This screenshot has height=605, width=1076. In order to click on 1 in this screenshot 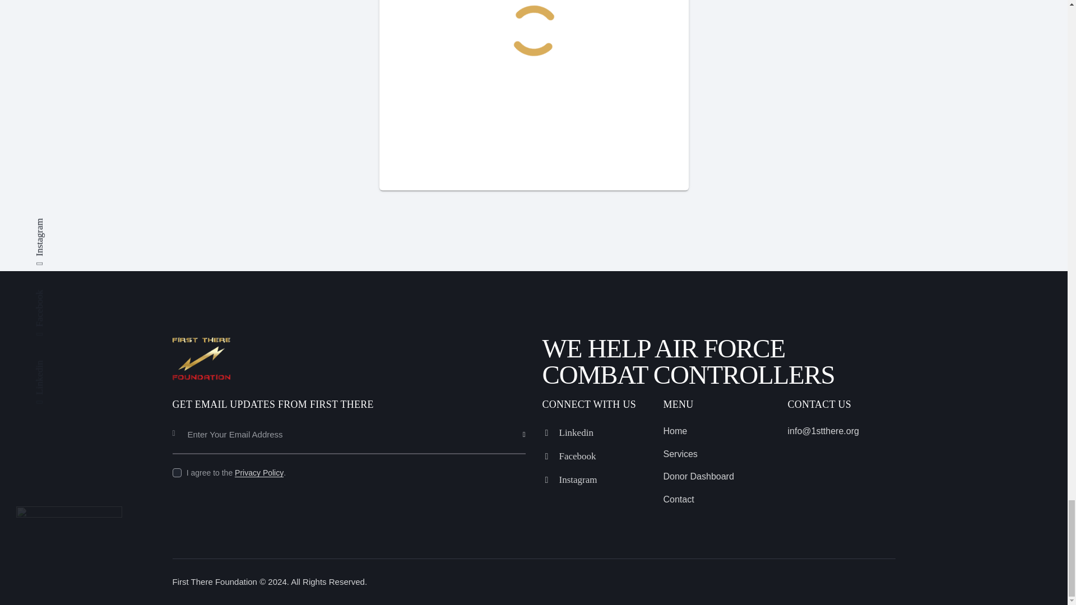, I will do `click(529, 418)`.